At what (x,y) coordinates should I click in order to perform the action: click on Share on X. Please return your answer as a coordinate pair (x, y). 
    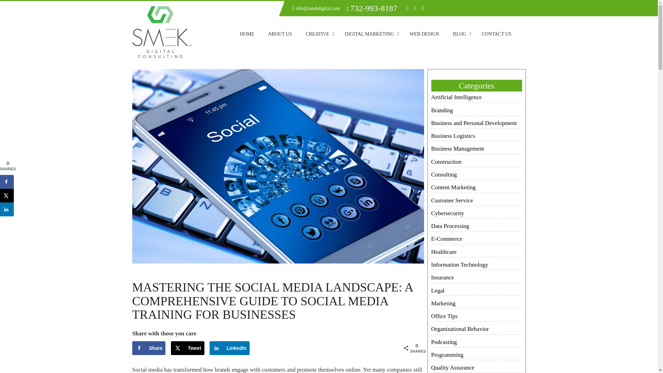
    Looking at the image, I should click on (188, 348).